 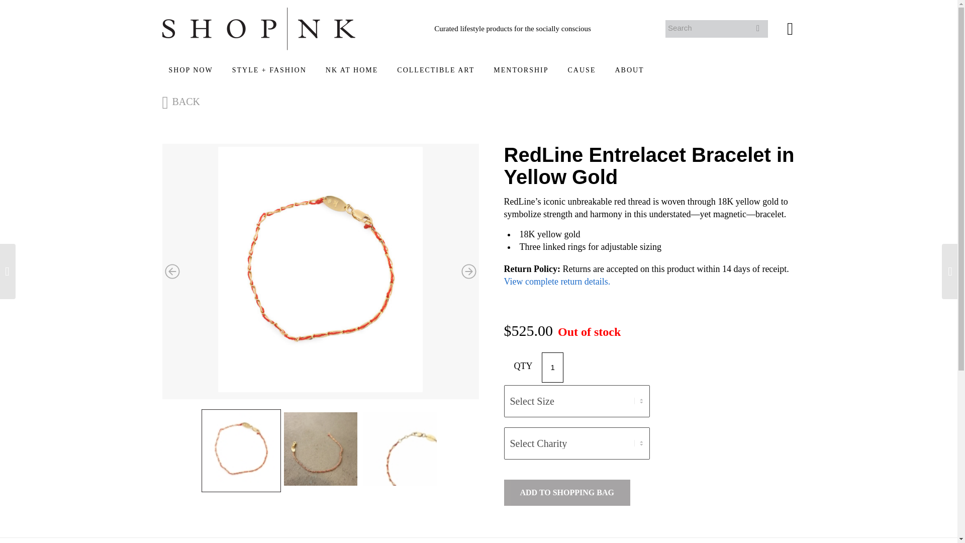 What do you see at coordinates (468, 271) in the screenshot?
I see `Next` at bounding box center [468, 271].